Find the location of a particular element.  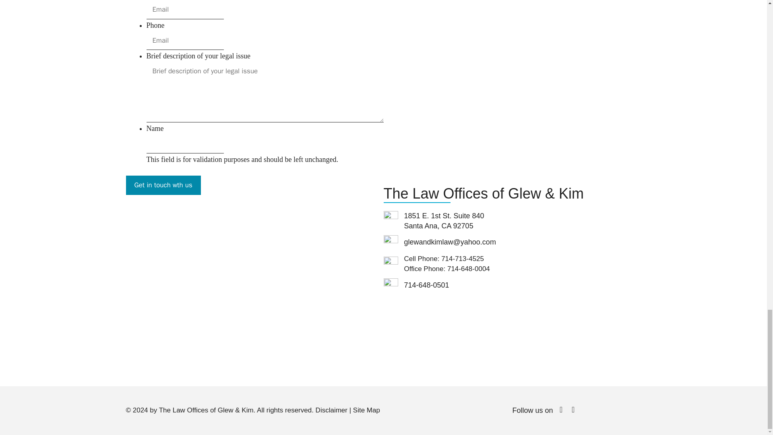

714-648-0004 is located at coordinates (469, 269).